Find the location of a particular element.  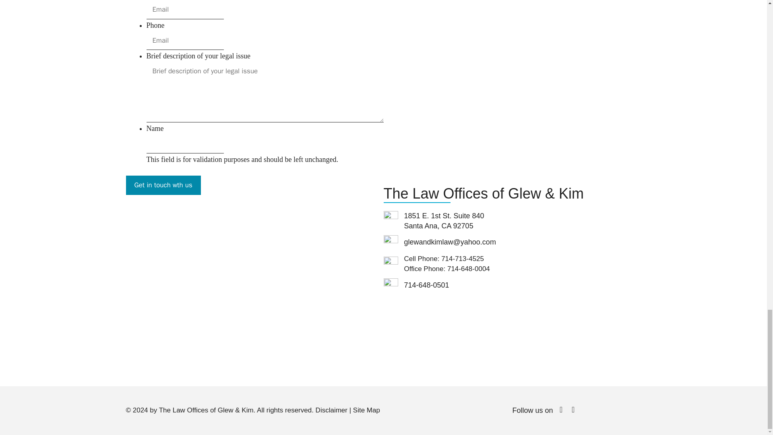

714-648-0004 is located at coordinates (469, 269).